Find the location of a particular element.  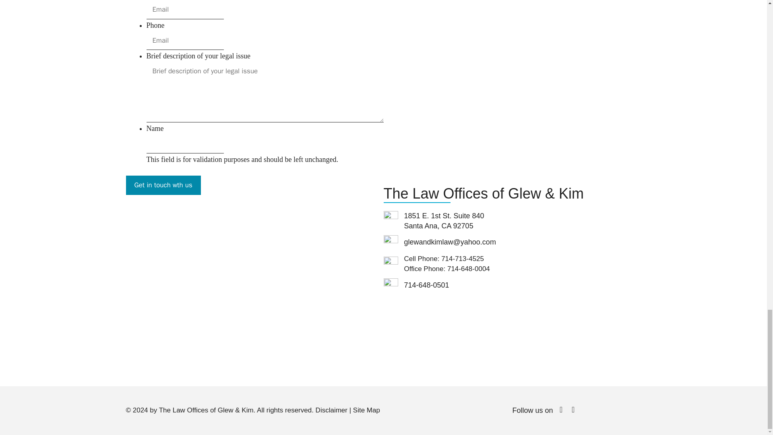

714-648-0004 is located at coordinates (469, 269).